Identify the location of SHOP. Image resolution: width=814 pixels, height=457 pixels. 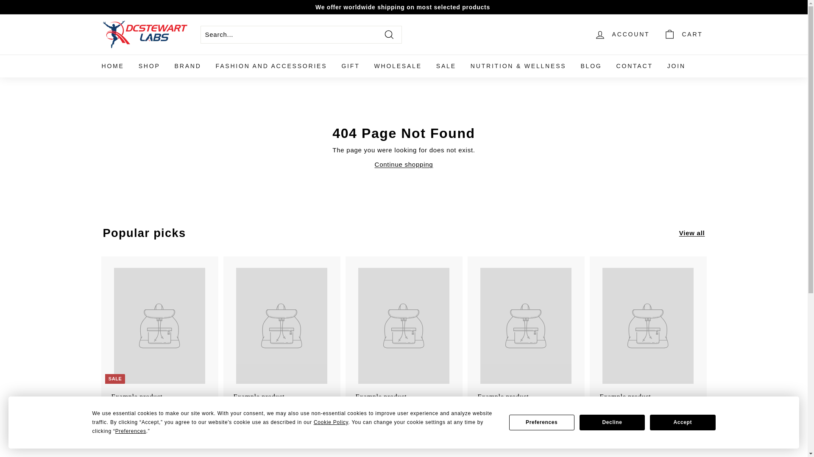
(149, 66).